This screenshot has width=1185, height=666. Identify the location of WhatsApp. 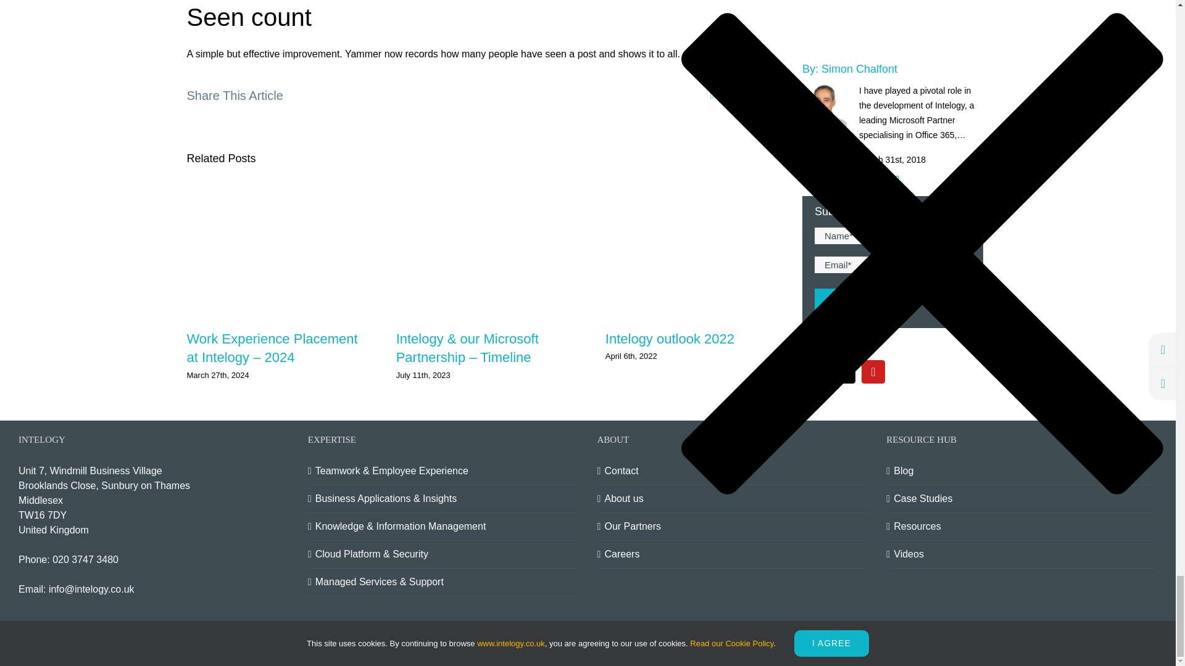
(759, 95).